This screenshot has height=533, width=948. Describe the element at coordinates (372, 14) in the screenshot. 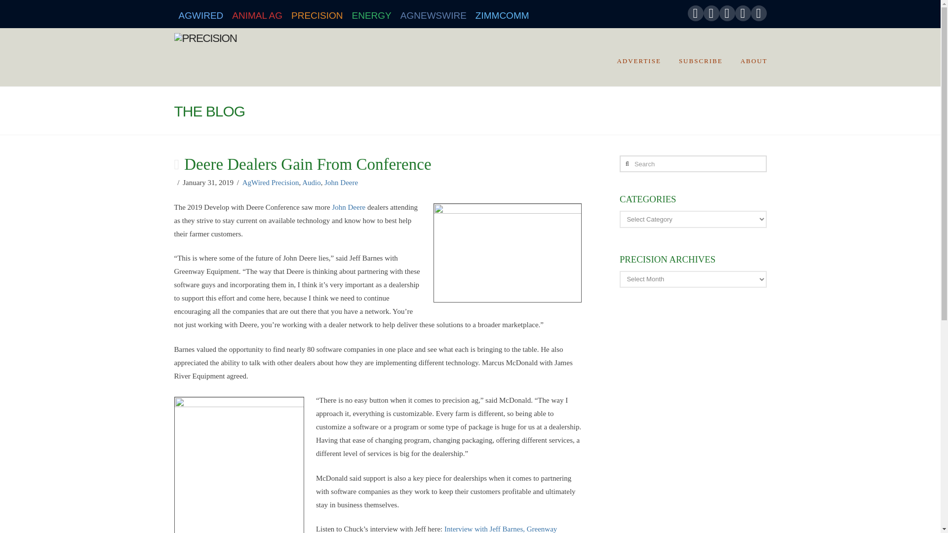

I see `ENERGY` at that location.